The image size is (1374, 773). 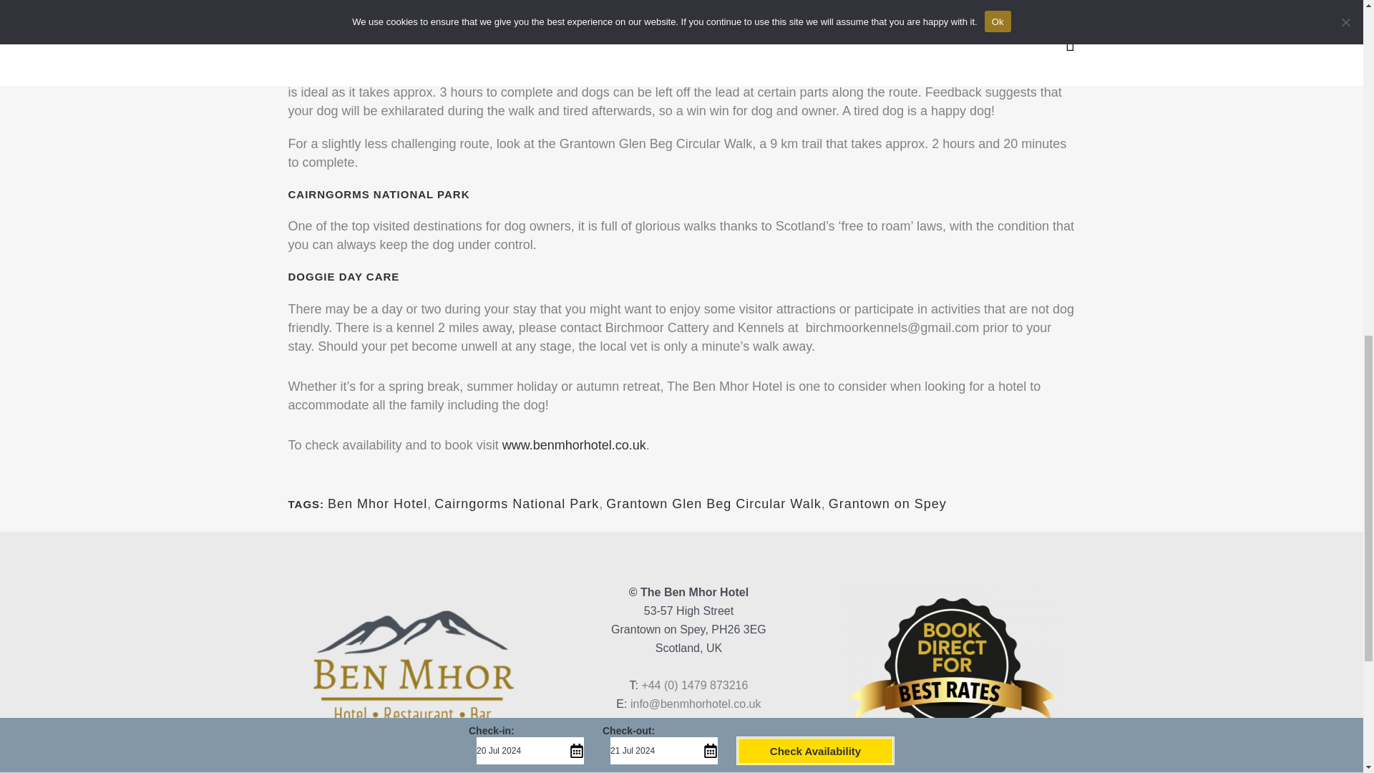 What do you see at coordinates (713, 504) in the screenshot?
I see `Grantown Glen Beg Circular Walk` at bounding box center [713, 504].